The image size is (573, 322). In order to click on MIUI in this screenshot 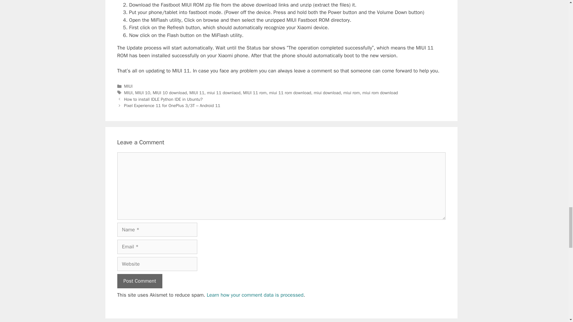, I will do `click(128, 92)`.